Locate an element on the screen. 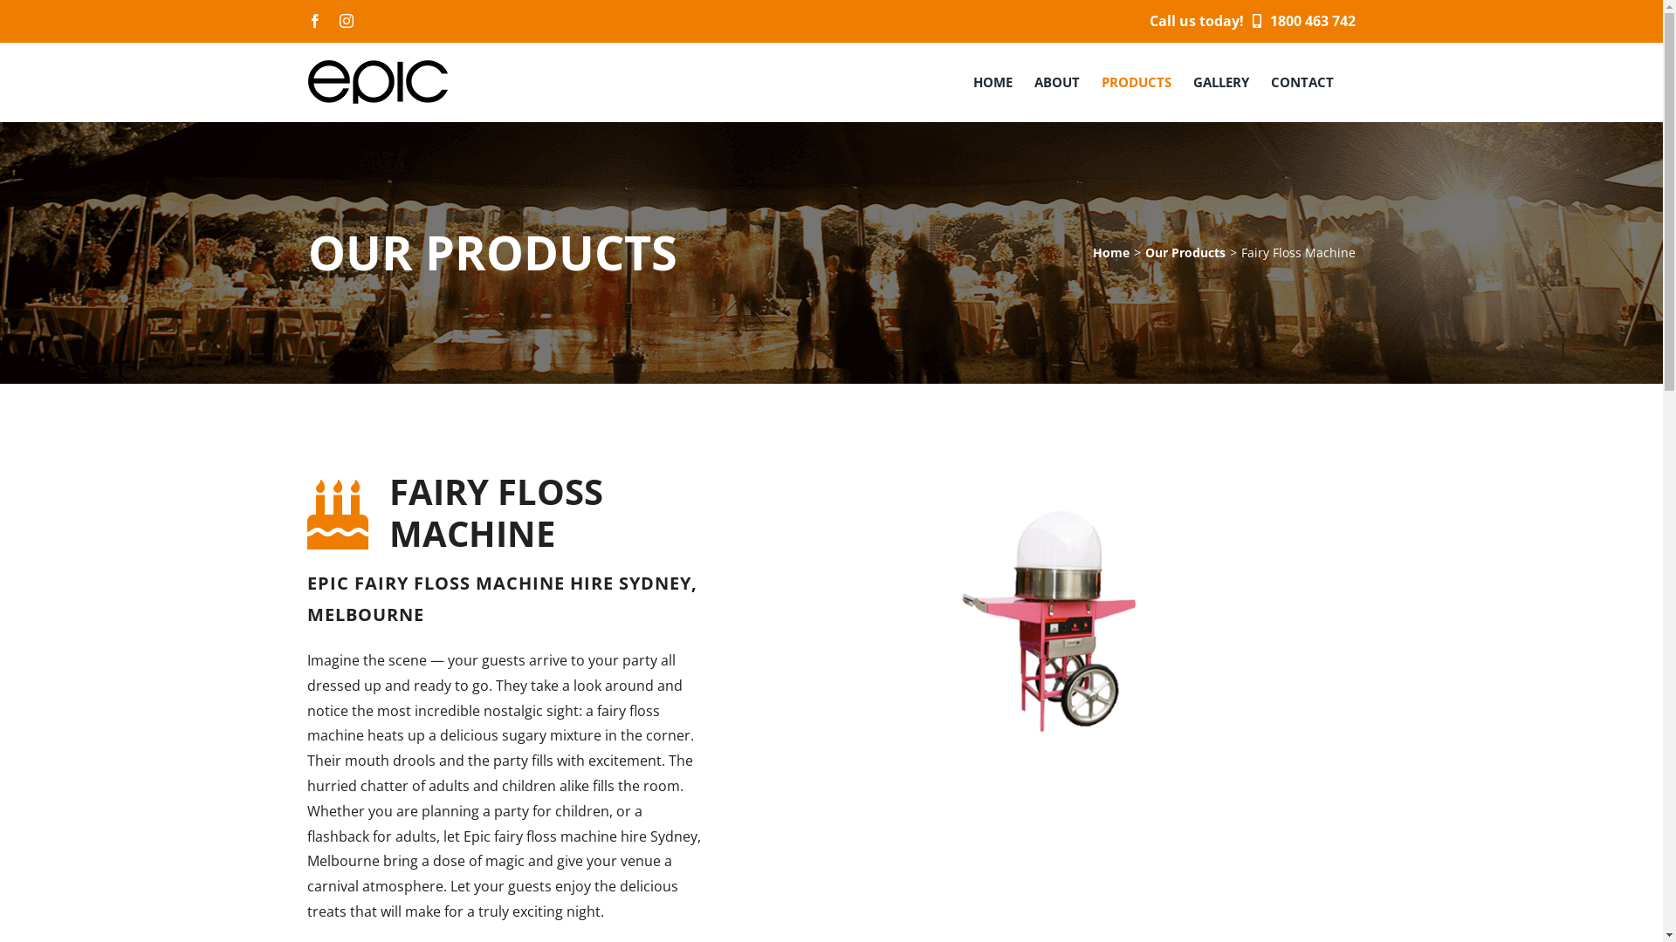 This screenshot has width=1676, height=942. Epic Party Hire Fairy Floss Machine is located at coordinates (1049, 618).